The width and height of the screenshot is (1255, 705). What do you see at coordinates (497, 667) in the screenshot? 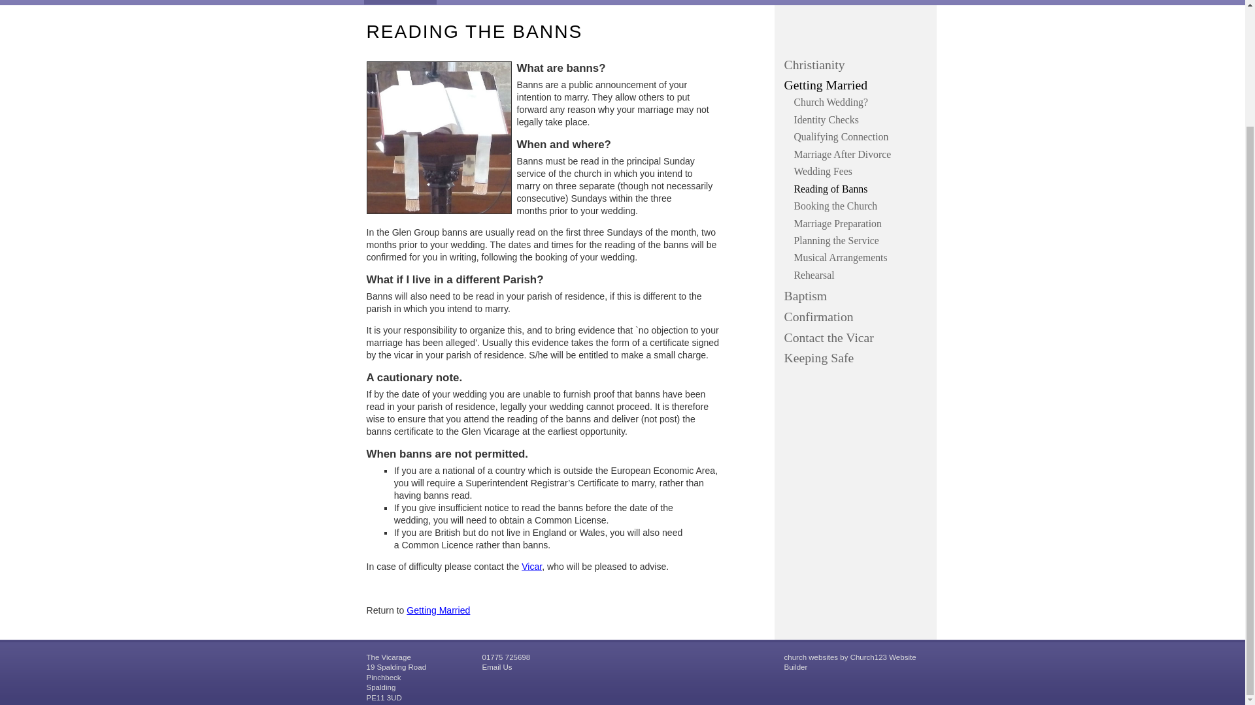
I see `Email Us` at bounding box center [497, 667].